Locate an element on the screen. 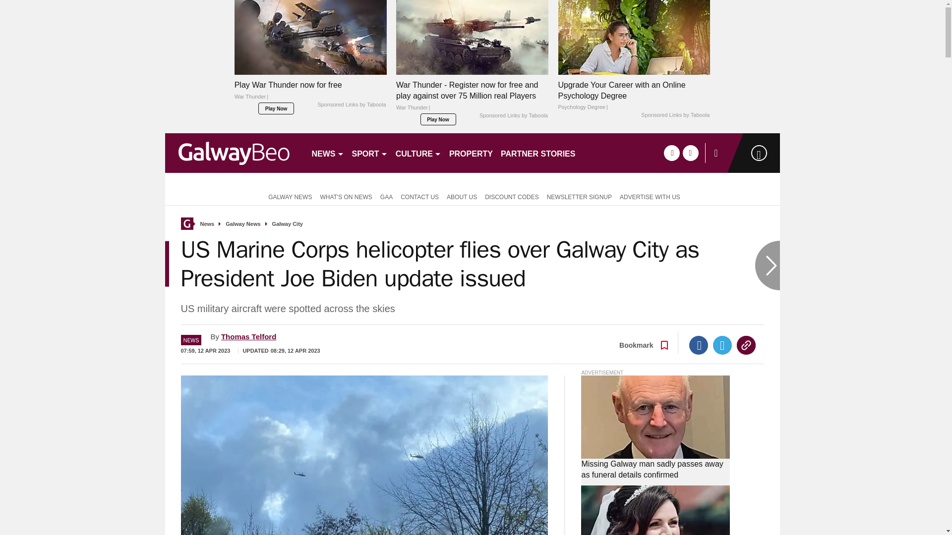 This screenshot has height=535, width=952. Play Now is located at coordinates (276, 108).